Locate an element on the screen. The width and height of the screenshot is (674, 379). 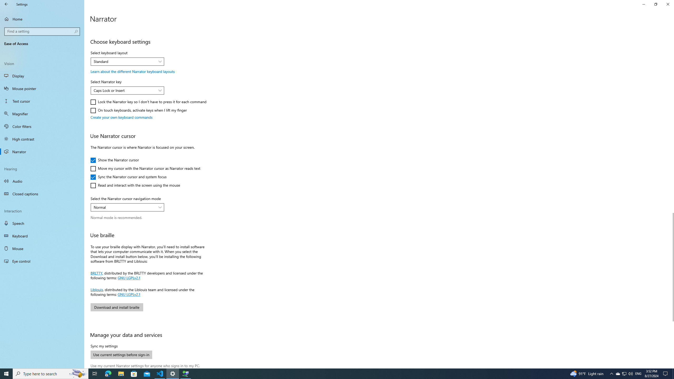
Text cursor is located at coordinates (42, 101).